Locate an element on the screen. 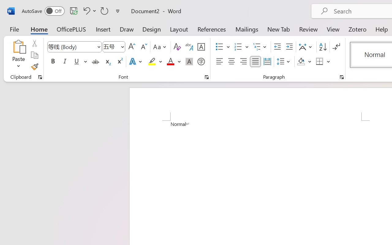 The image size is (392, 245). Bullets is located at coordinates (223, 47).